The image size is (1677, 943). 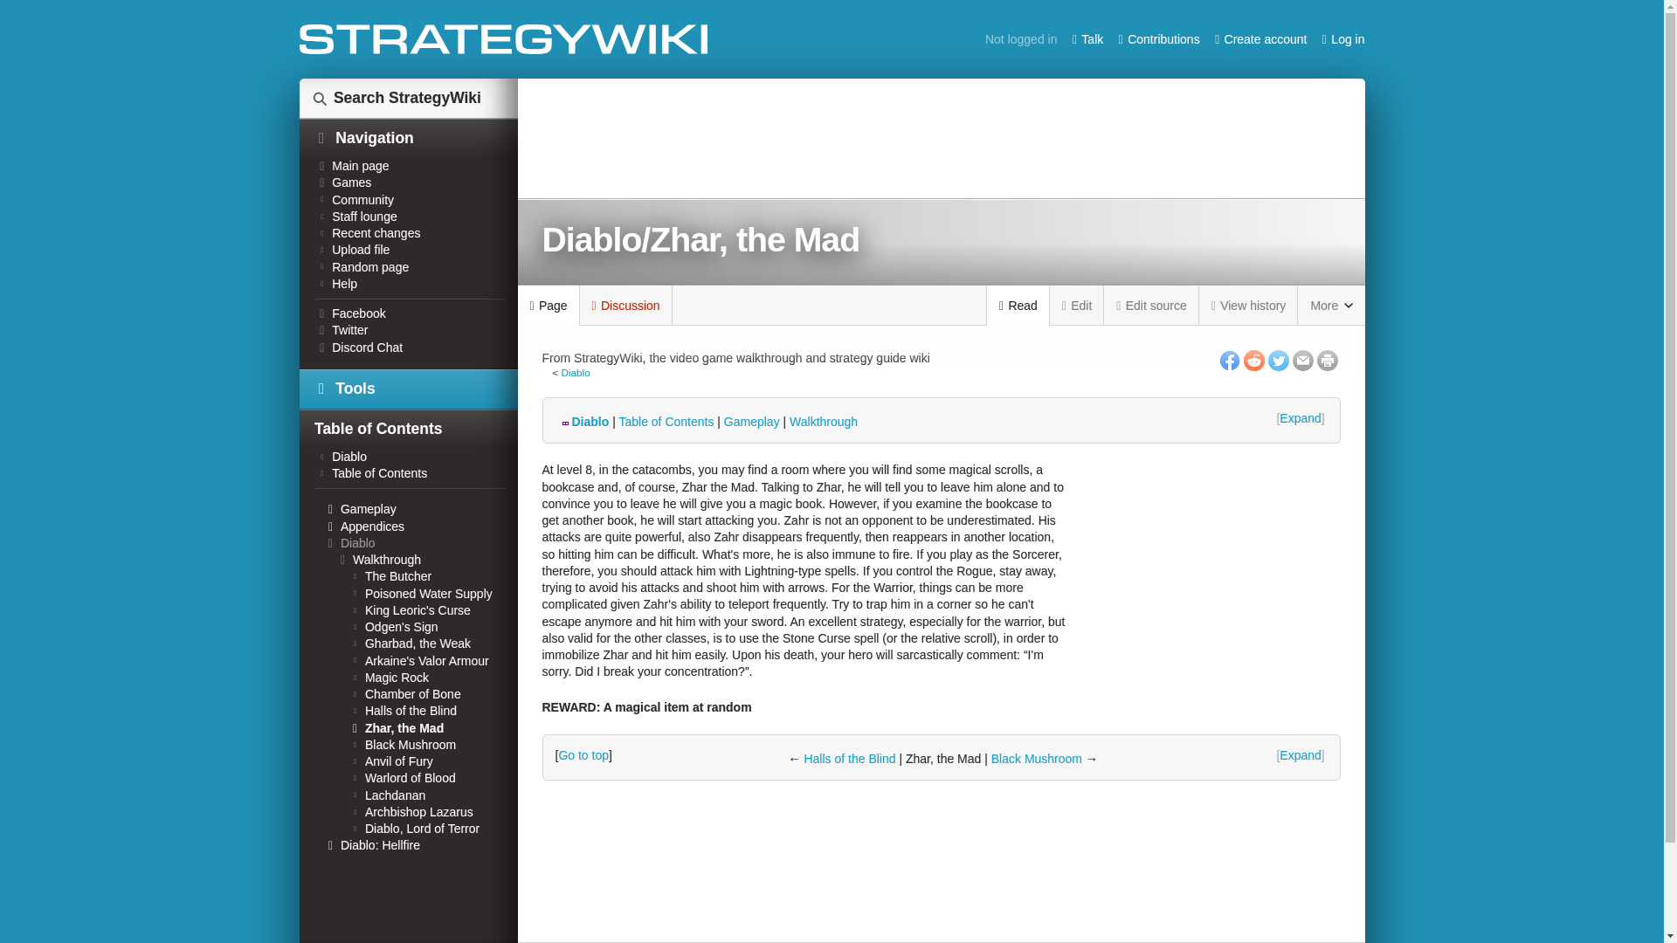 What do you see at coordinates (1018, 306) in the screenshot?
I see `Read` at bounding box center [1018, 306].